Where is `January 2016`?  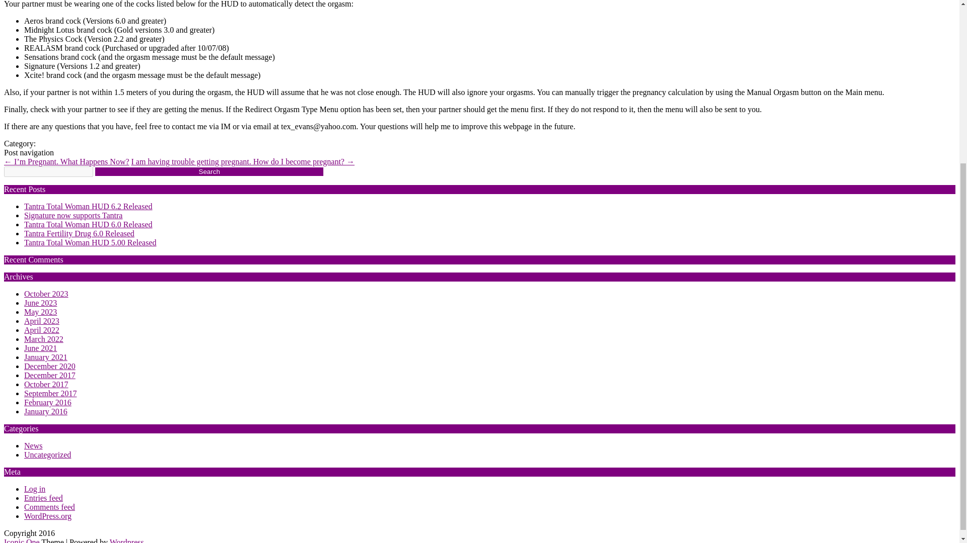 January 2016 is located at coordinates (46, 411).